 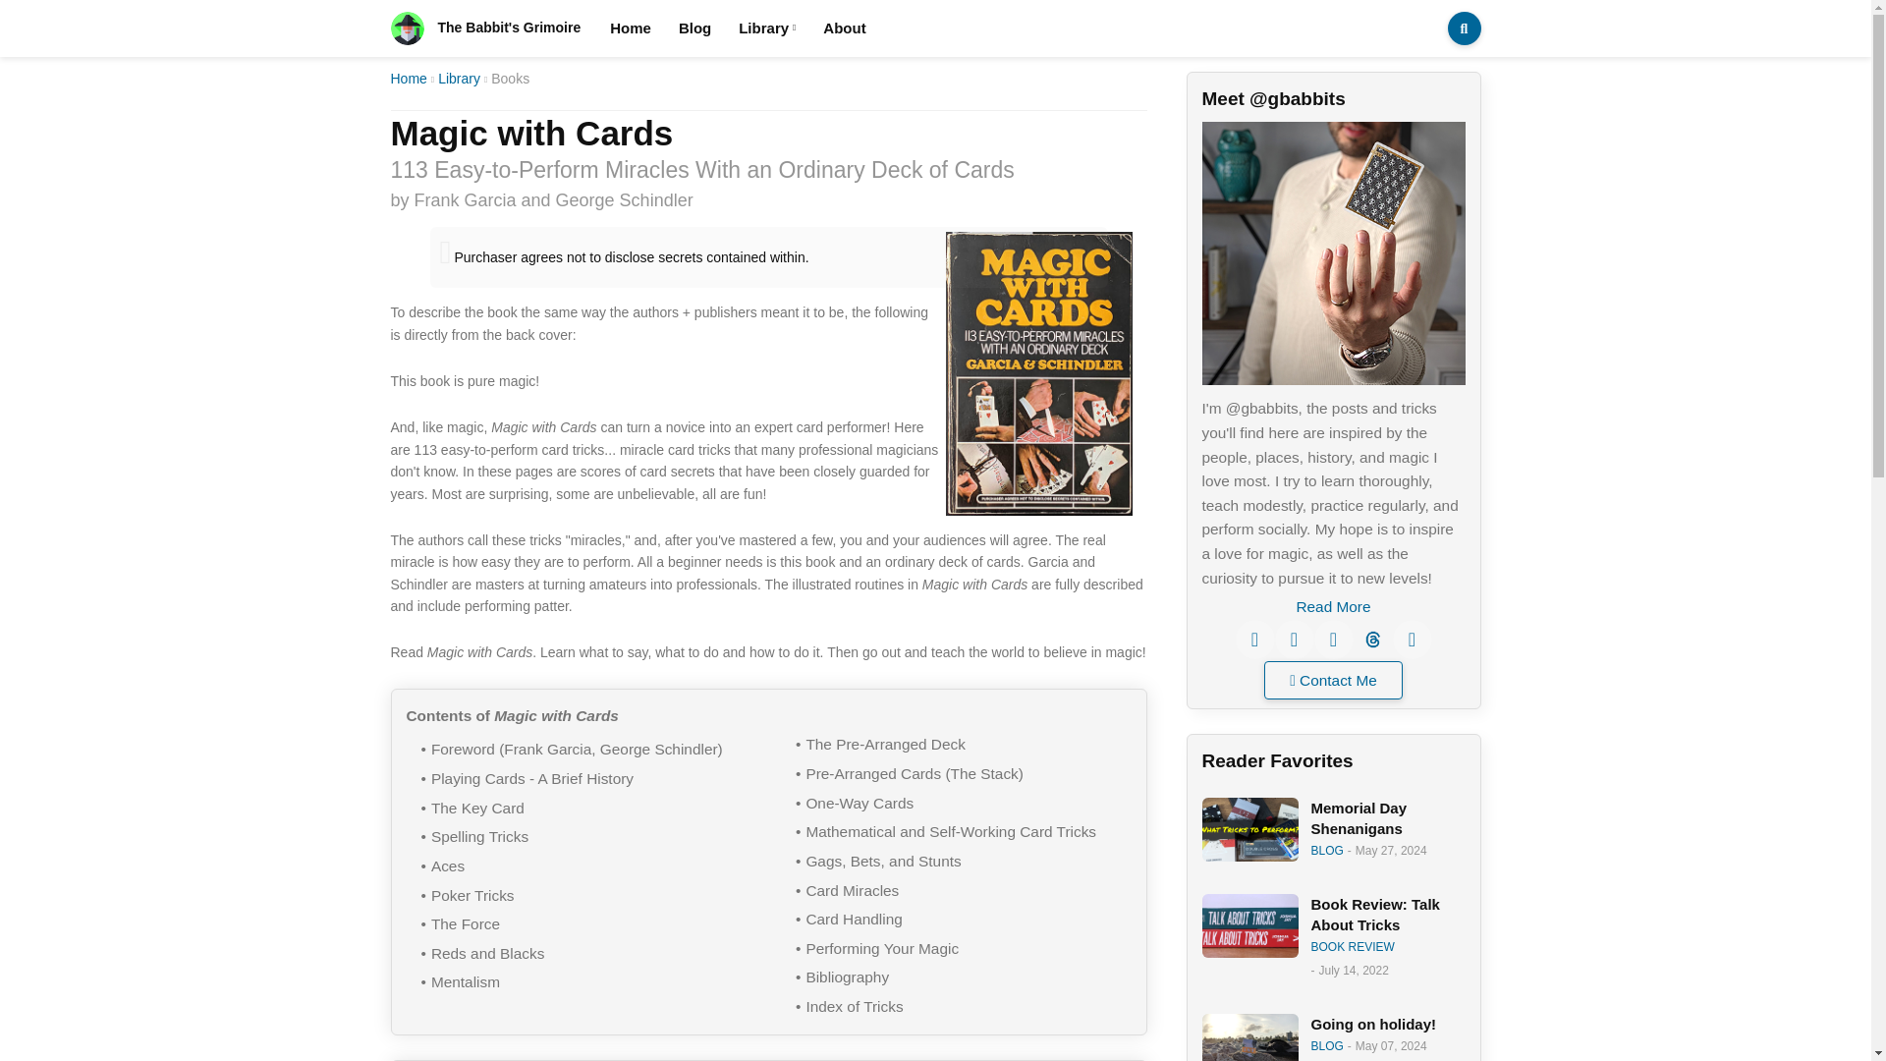 What do you see at coordinates (843, 28) in the screenshot?
I see `About` at bounding box center [843, 28].